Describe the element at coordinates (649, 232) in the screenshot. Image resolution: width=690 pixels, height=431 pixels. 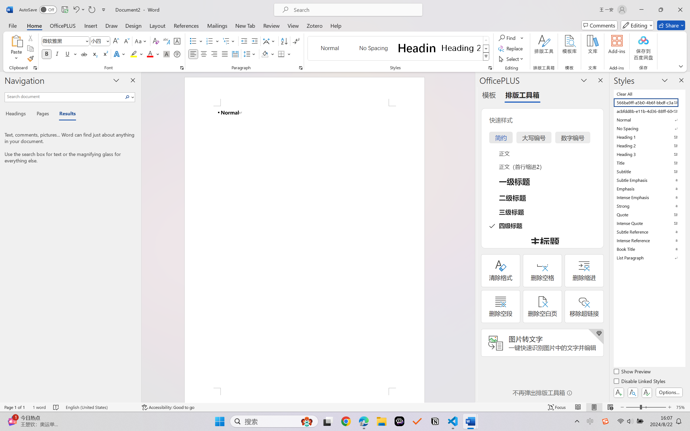
I see `Subtle Reference` at that location.